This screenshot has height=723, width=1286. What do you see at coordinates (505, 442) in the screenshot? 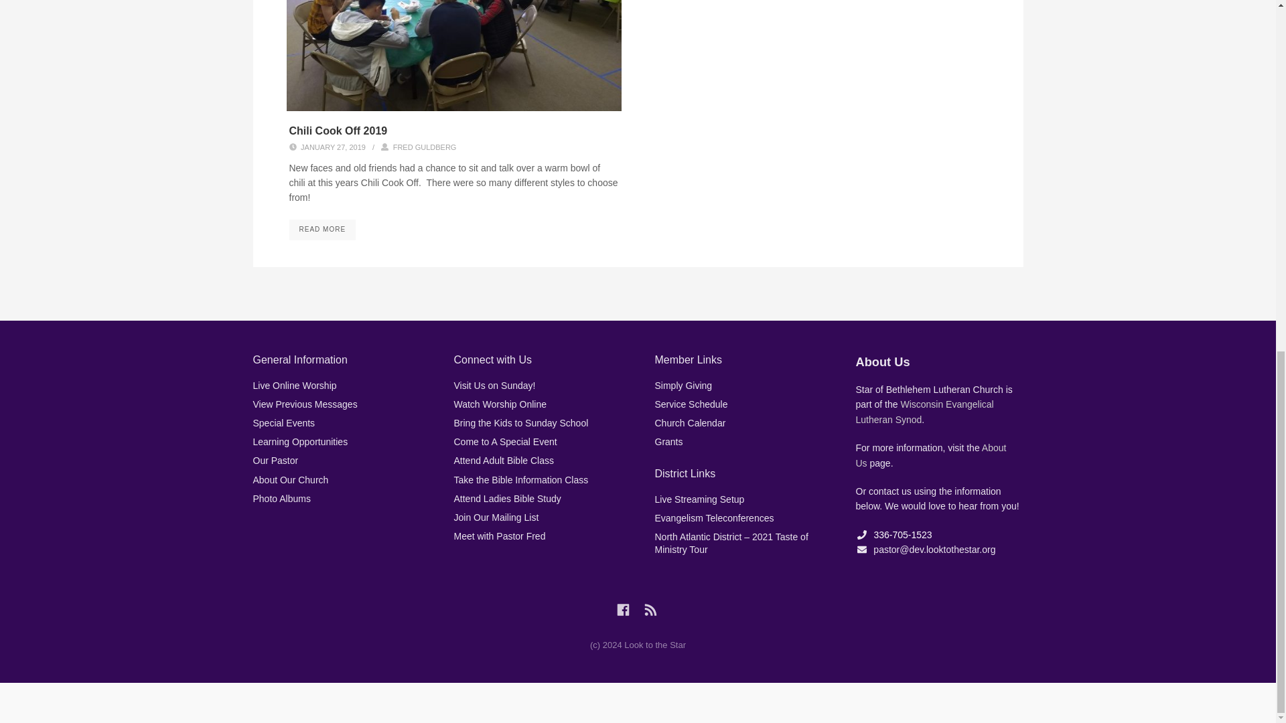
I see `Come to A Special Event` at bounding box center [505, 442].